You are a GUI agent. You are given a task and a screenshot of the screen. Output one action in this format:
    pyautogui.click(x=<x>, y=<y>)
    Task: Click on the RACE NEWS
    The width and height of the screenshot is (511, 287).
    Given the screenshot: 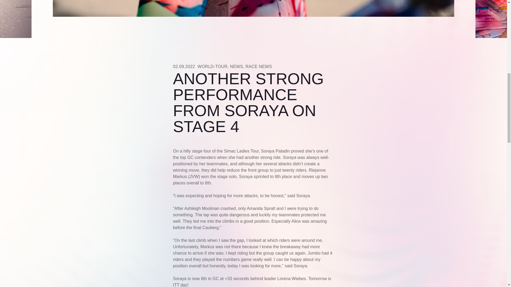 What is the action you would take?
    pyautogui.click(x=258, y=66)
    